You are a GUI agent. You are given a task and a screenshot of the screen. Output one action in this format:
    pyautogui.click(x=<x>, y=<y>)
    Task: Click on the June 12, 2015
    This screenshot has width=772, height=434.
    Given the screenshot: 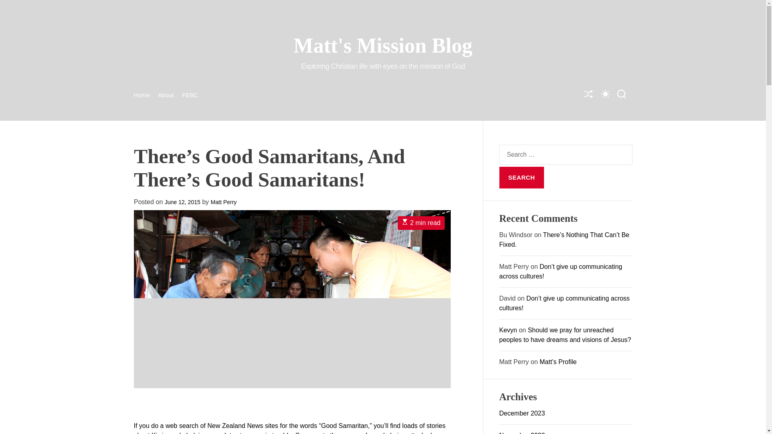 What is the action you would take?
    pyautogui.click(x=182, y=202)
    